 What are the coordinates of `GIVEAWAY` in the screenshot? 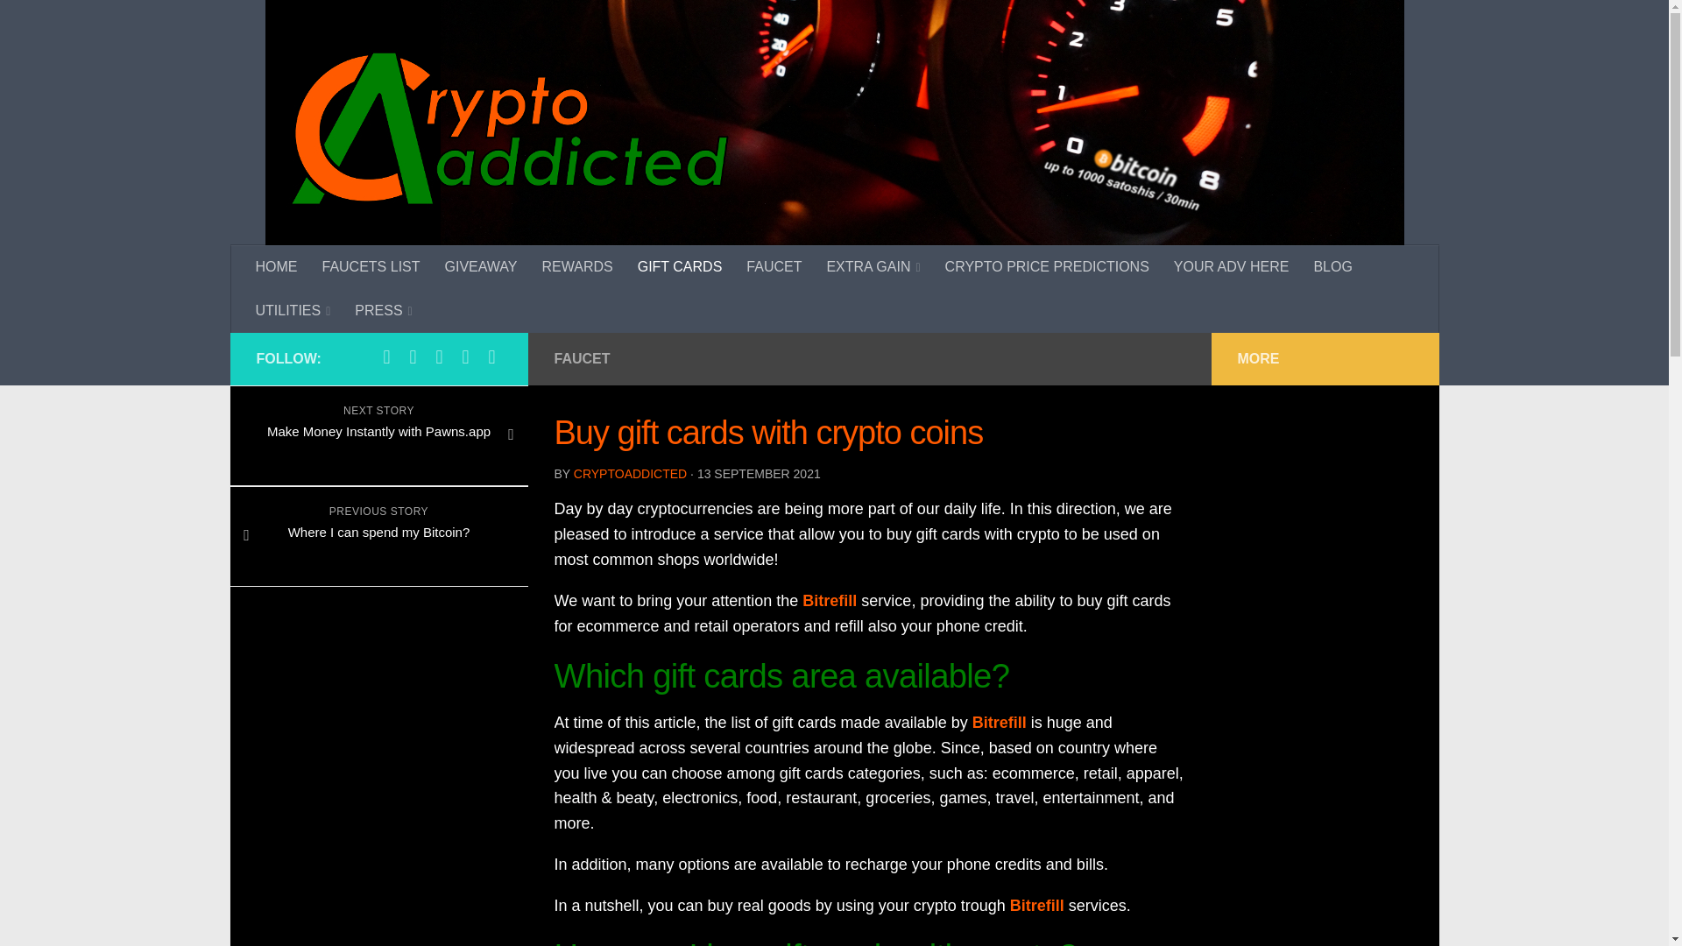 It's located at (480, 266).